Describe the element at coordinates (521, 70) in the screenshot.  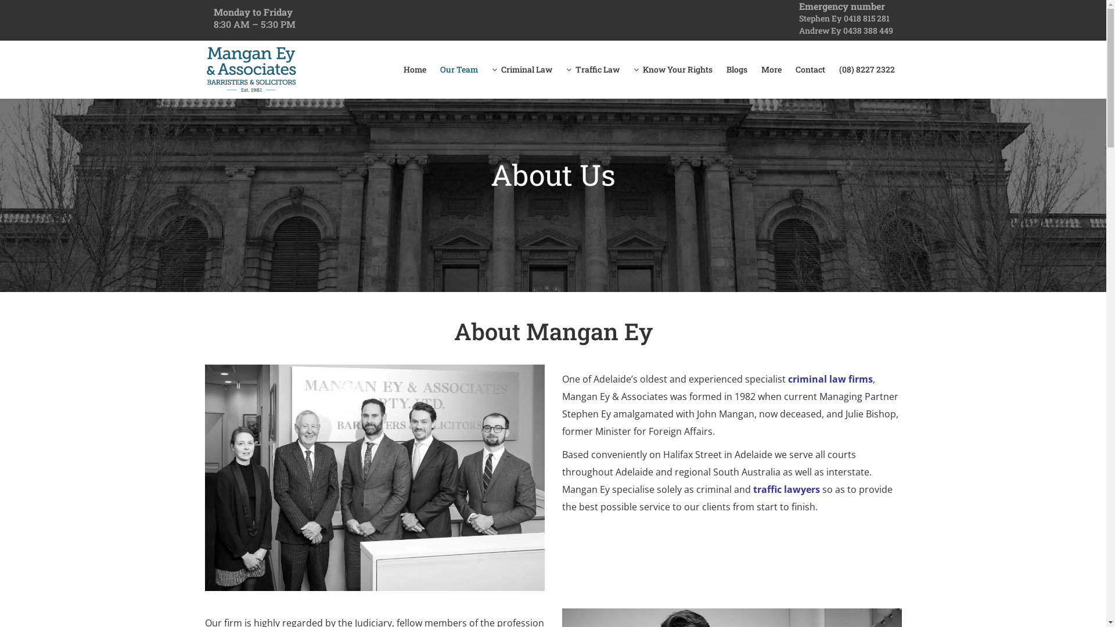
I see `Criminal Law` at that location.